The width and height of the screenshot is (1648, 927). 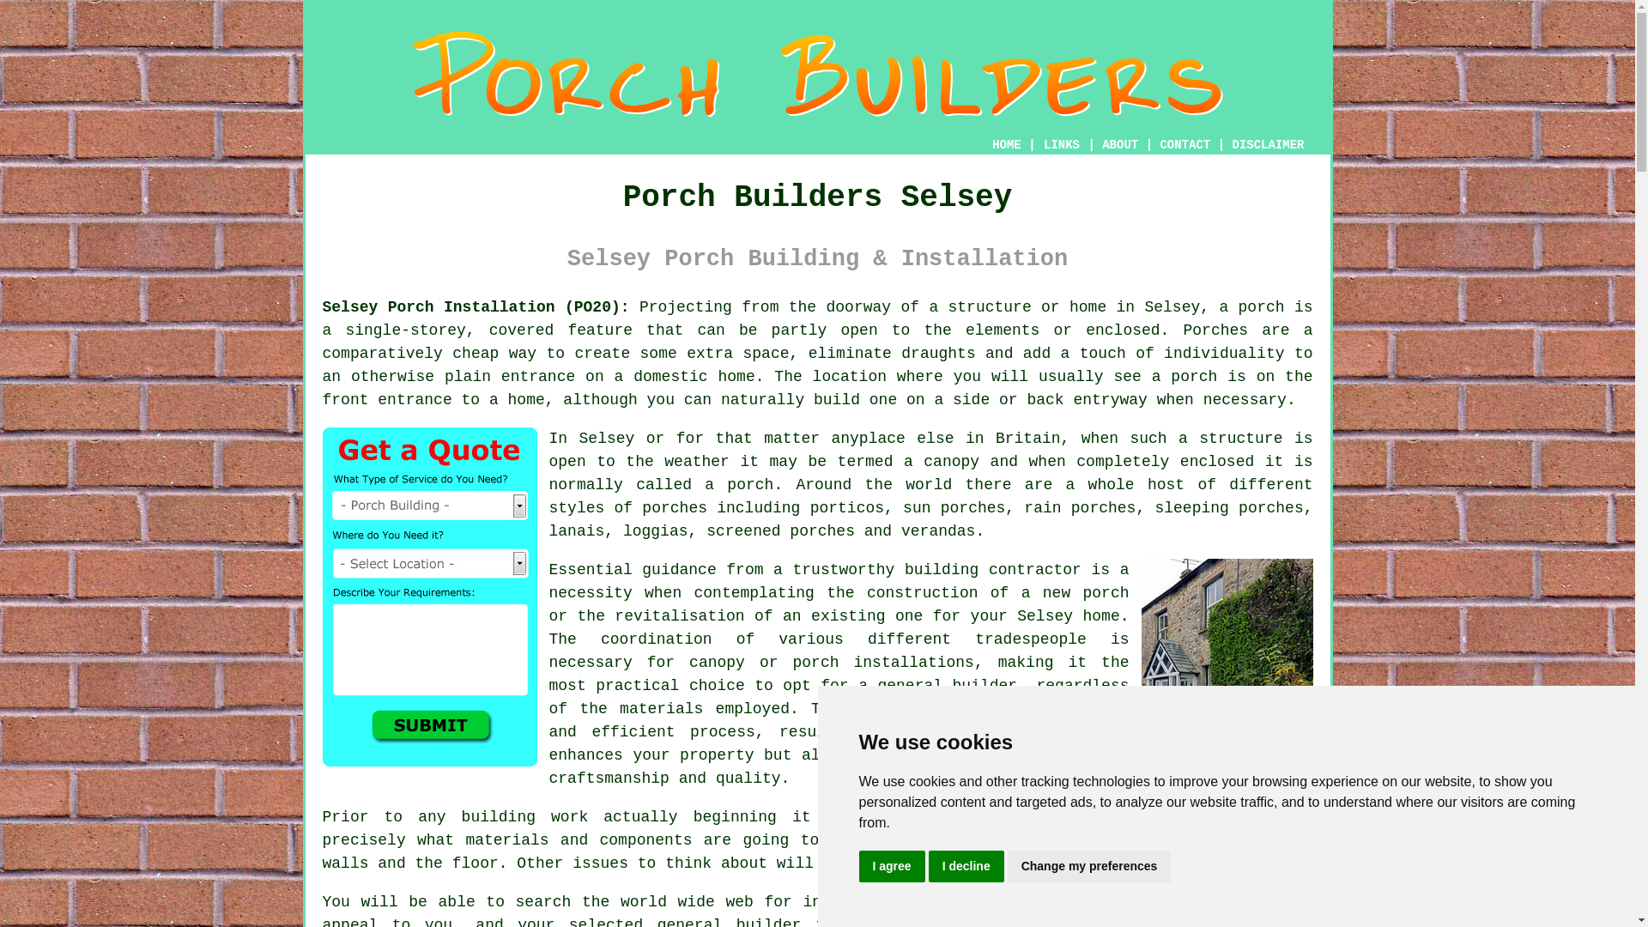 I want to click on building contractor, so click(x=992, y=570).